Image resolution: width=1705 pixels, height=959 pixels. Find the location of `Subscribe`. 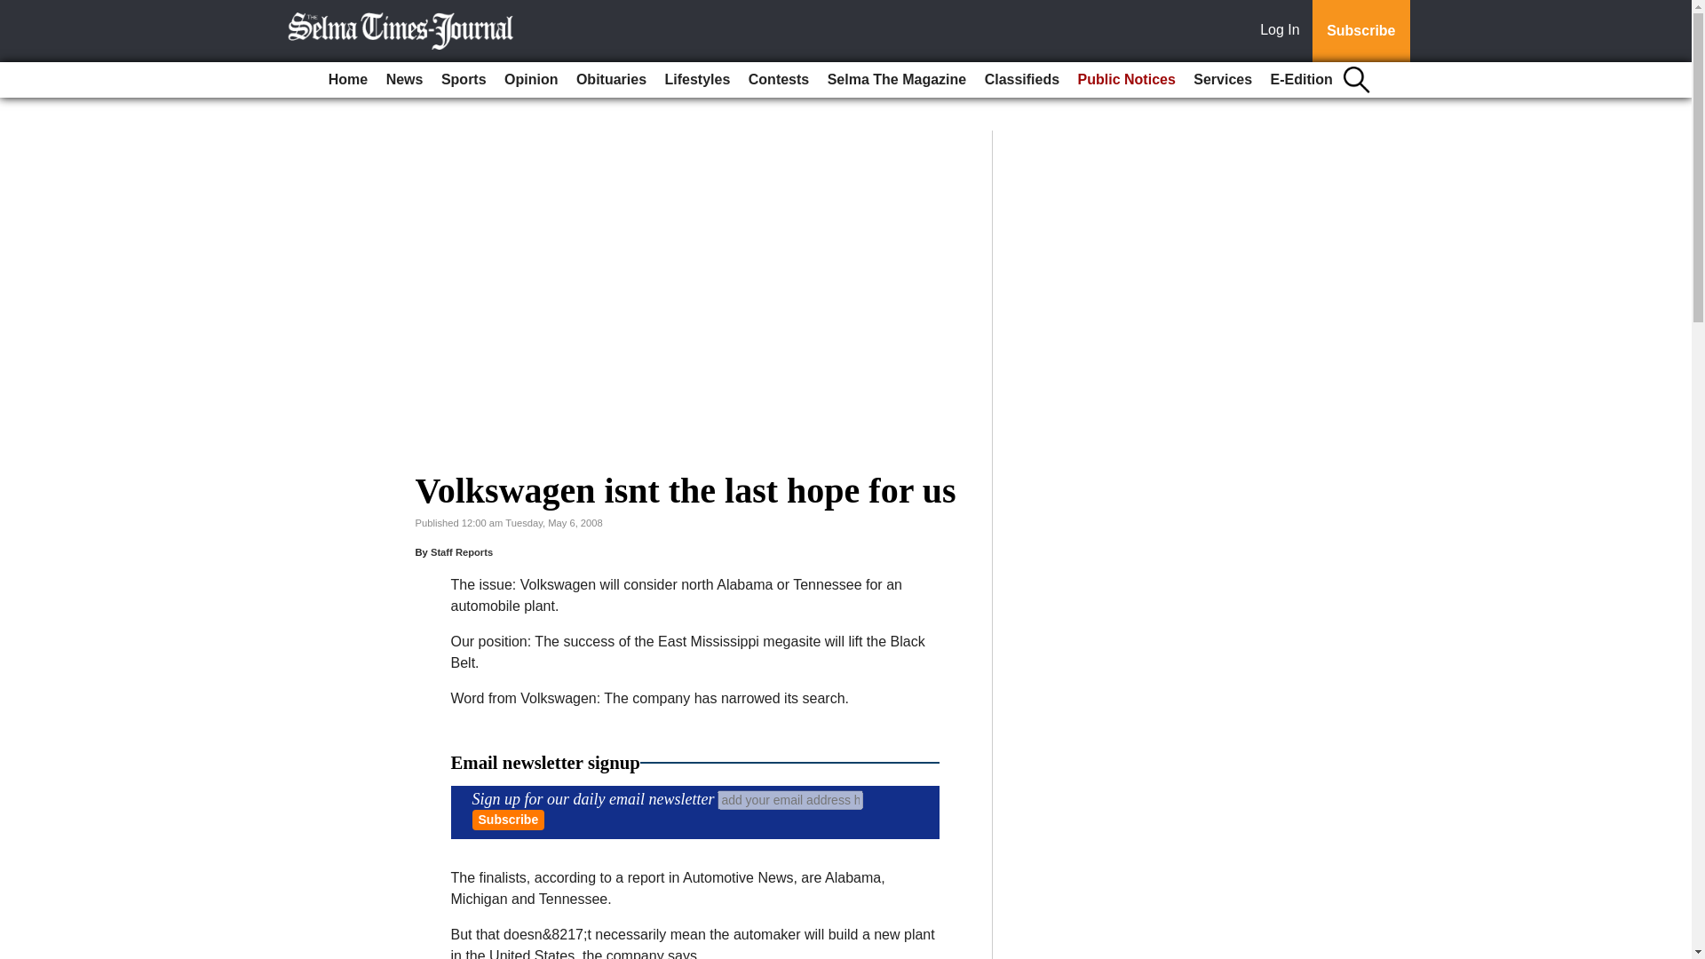

Subscribe is located at coordinates (1360, 31).